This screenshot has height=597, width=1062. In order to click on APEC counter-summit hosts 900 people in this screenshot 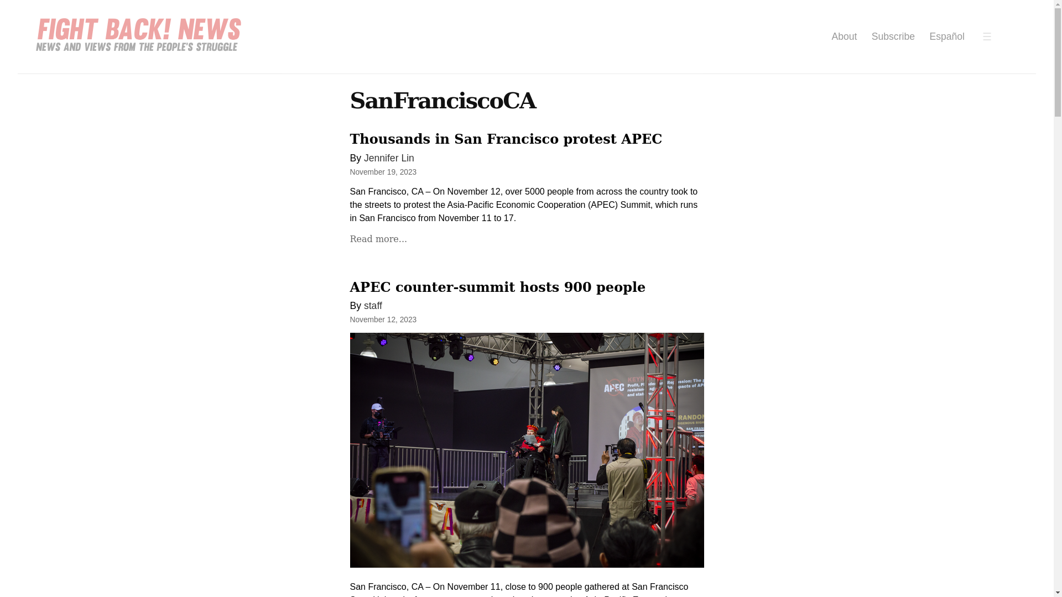, I will do `click(497, 287)`.